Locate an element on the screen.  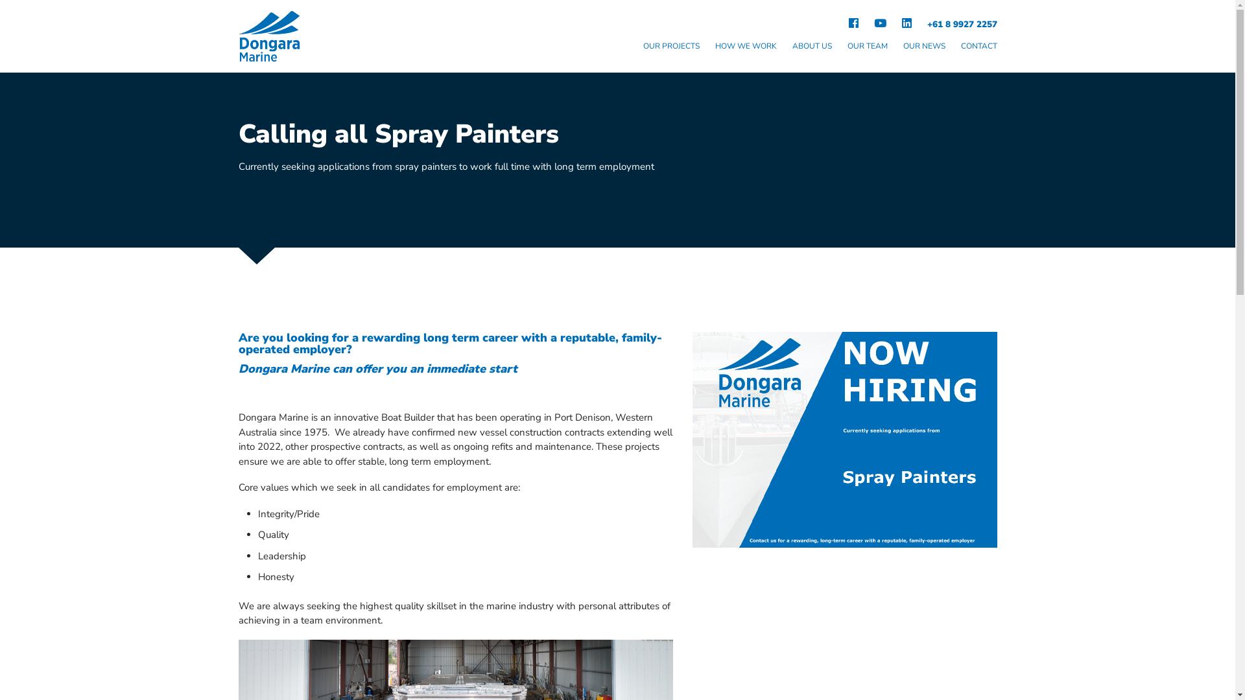
ABOUT US is located at coordinates (812, 48).